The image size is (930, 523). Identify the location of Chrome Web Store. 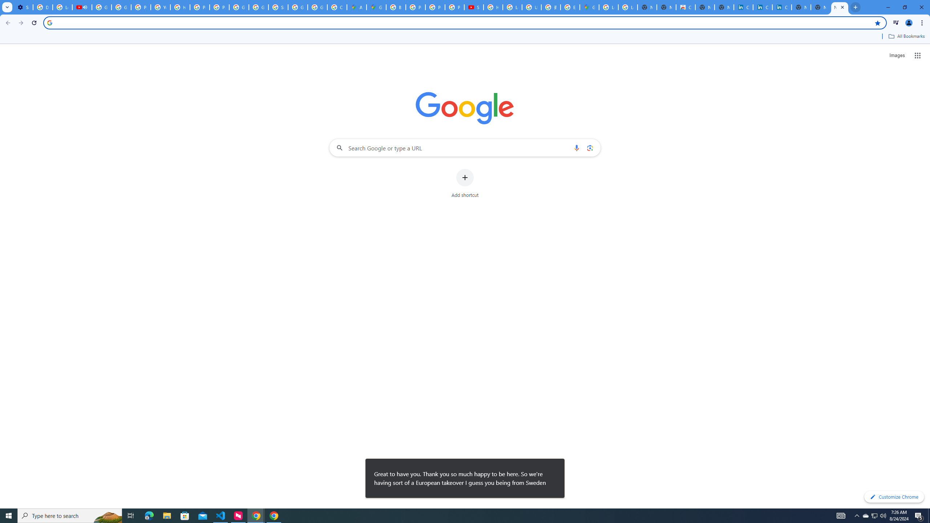
(685, 7).